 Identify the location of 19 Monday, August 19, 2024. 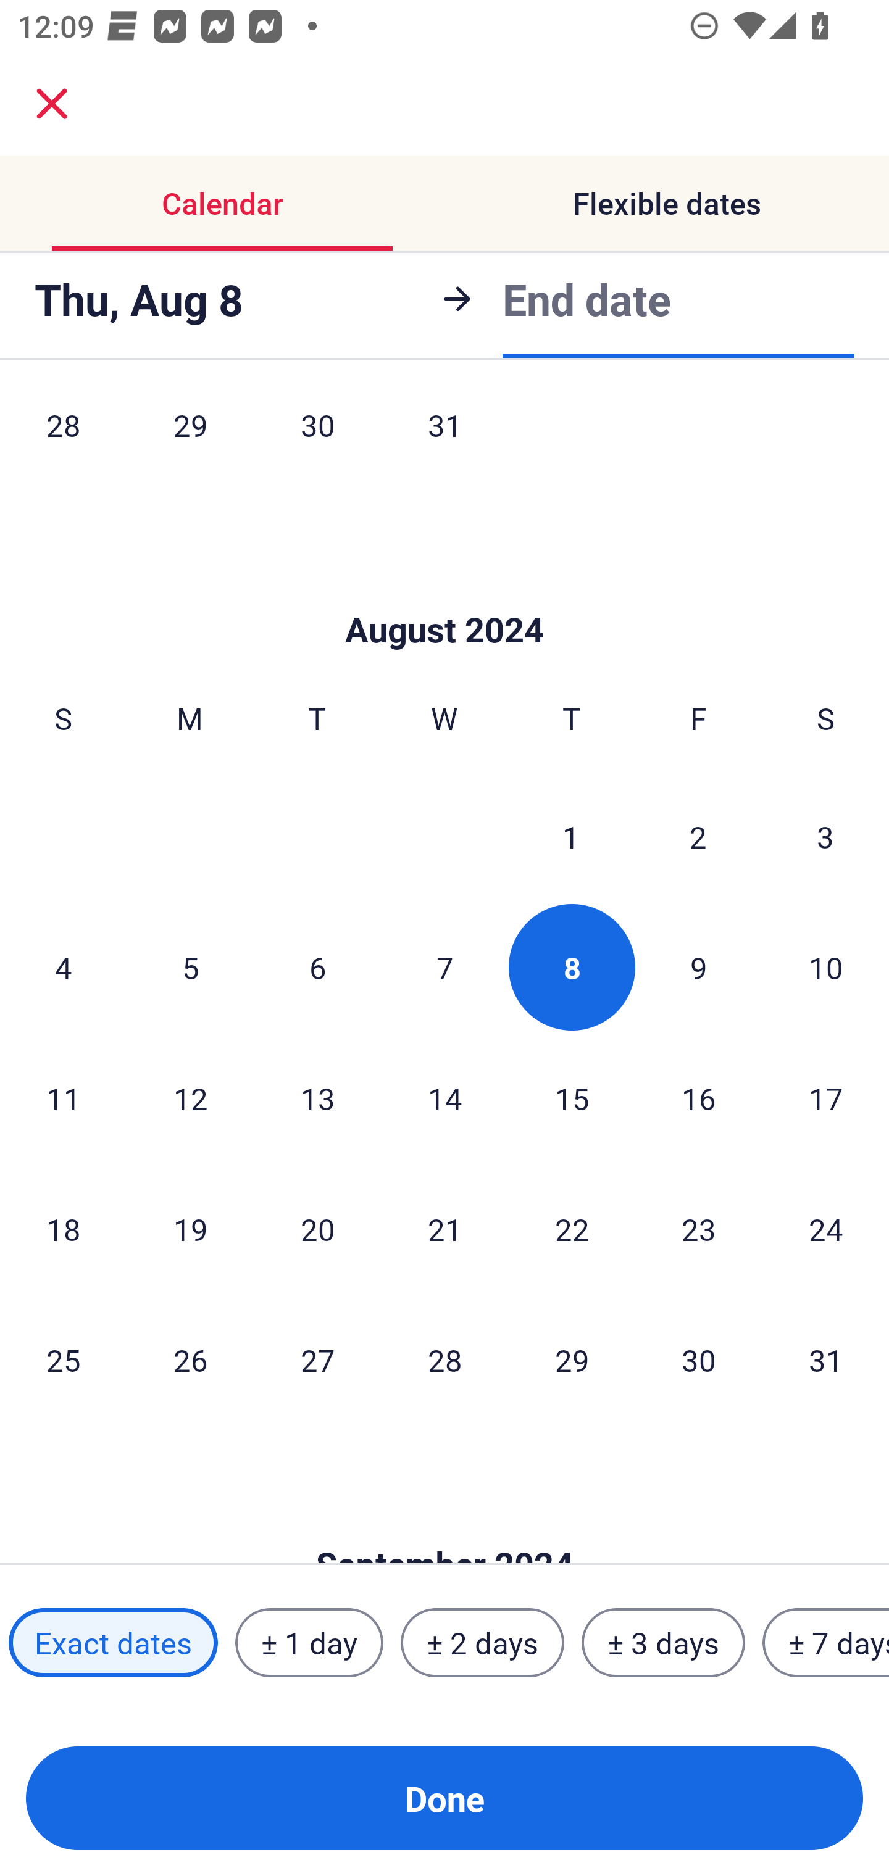
(190, 1228).